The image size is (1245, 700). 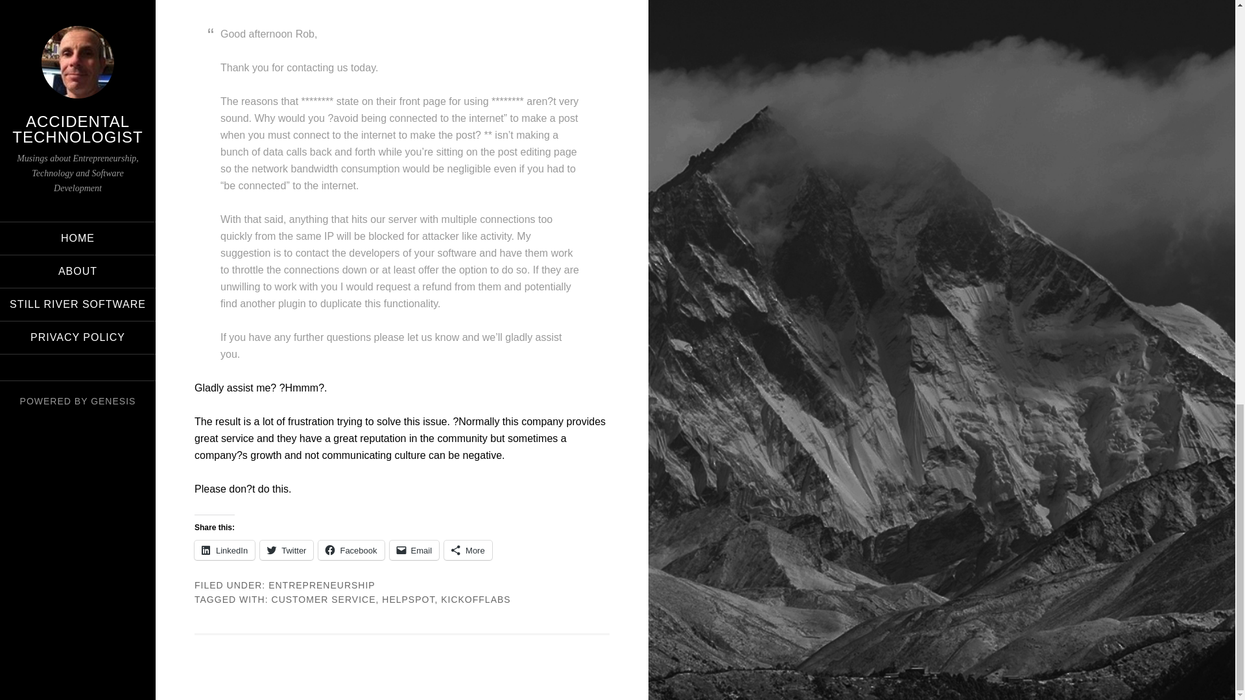 I want to click on Click to share on Facebook, so click(x=351, y=550).